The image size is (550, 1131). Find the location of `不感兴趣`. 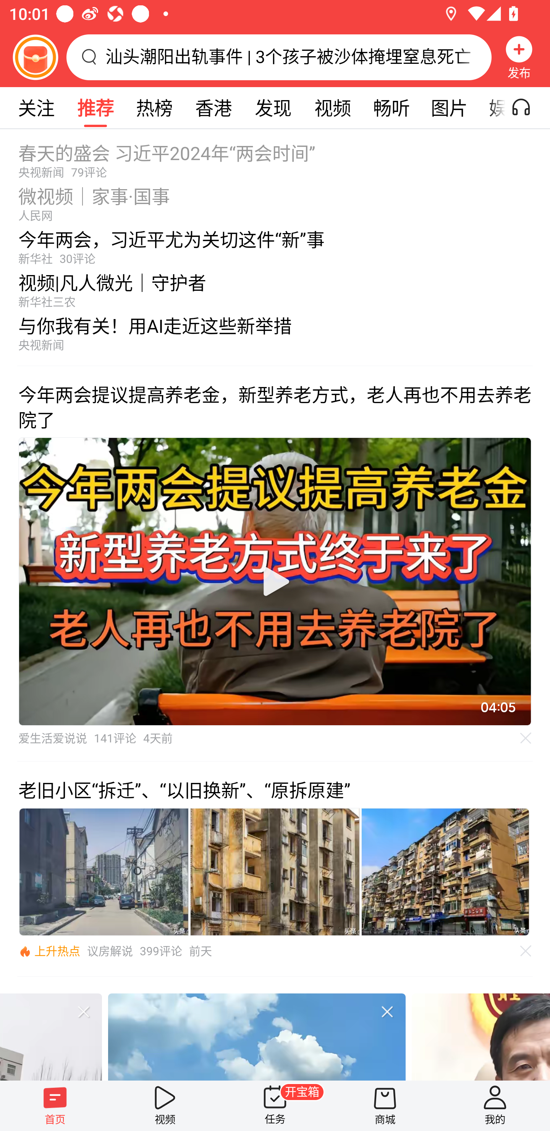

不感兴趣 is located at coordinates (526, 738).